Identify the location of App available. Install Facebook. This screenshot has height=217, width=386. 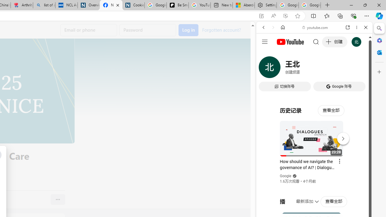
(261, 16).